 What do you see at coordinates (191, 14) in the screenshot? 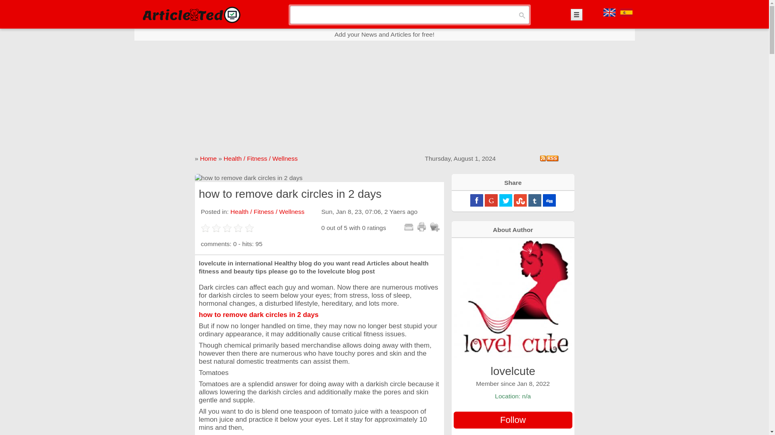
I see `ArticleTed -  News and Articles` at bounding box center [191, 14].